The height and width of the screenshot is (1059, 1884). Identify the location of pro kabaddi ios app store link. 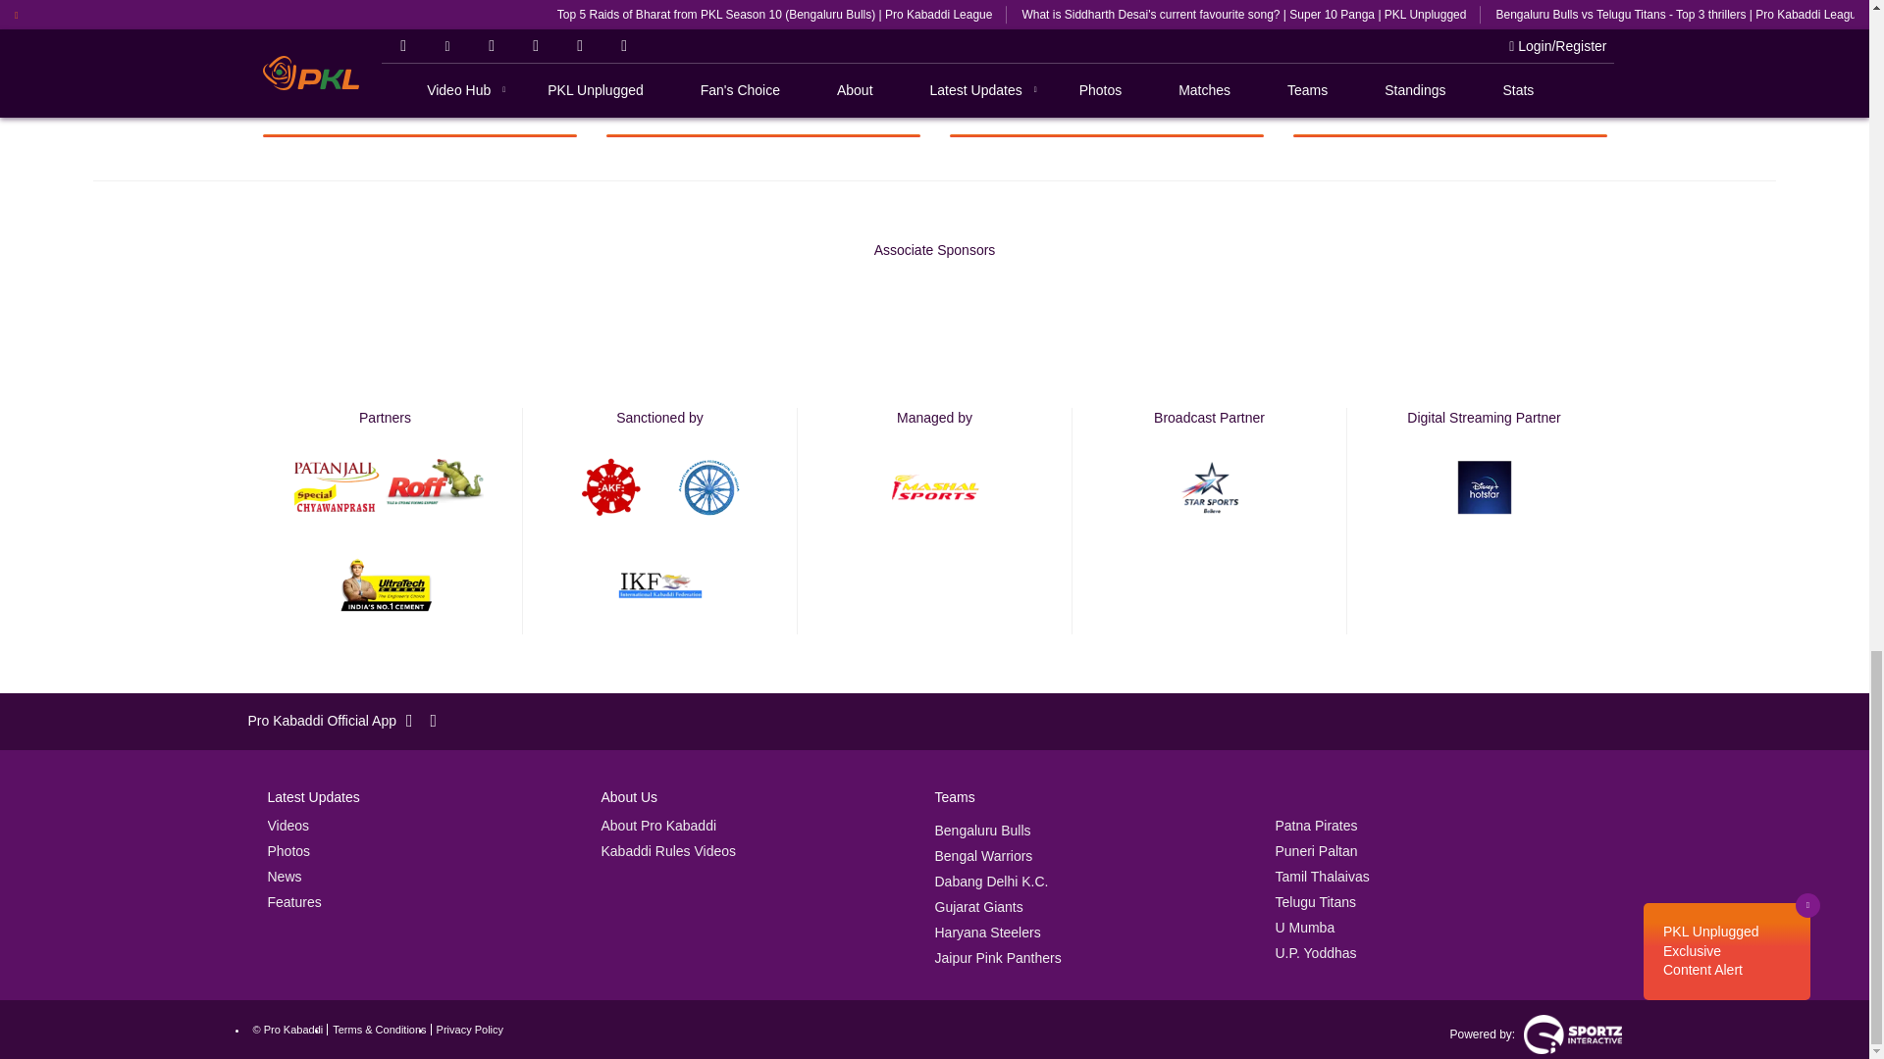
(418, 722).